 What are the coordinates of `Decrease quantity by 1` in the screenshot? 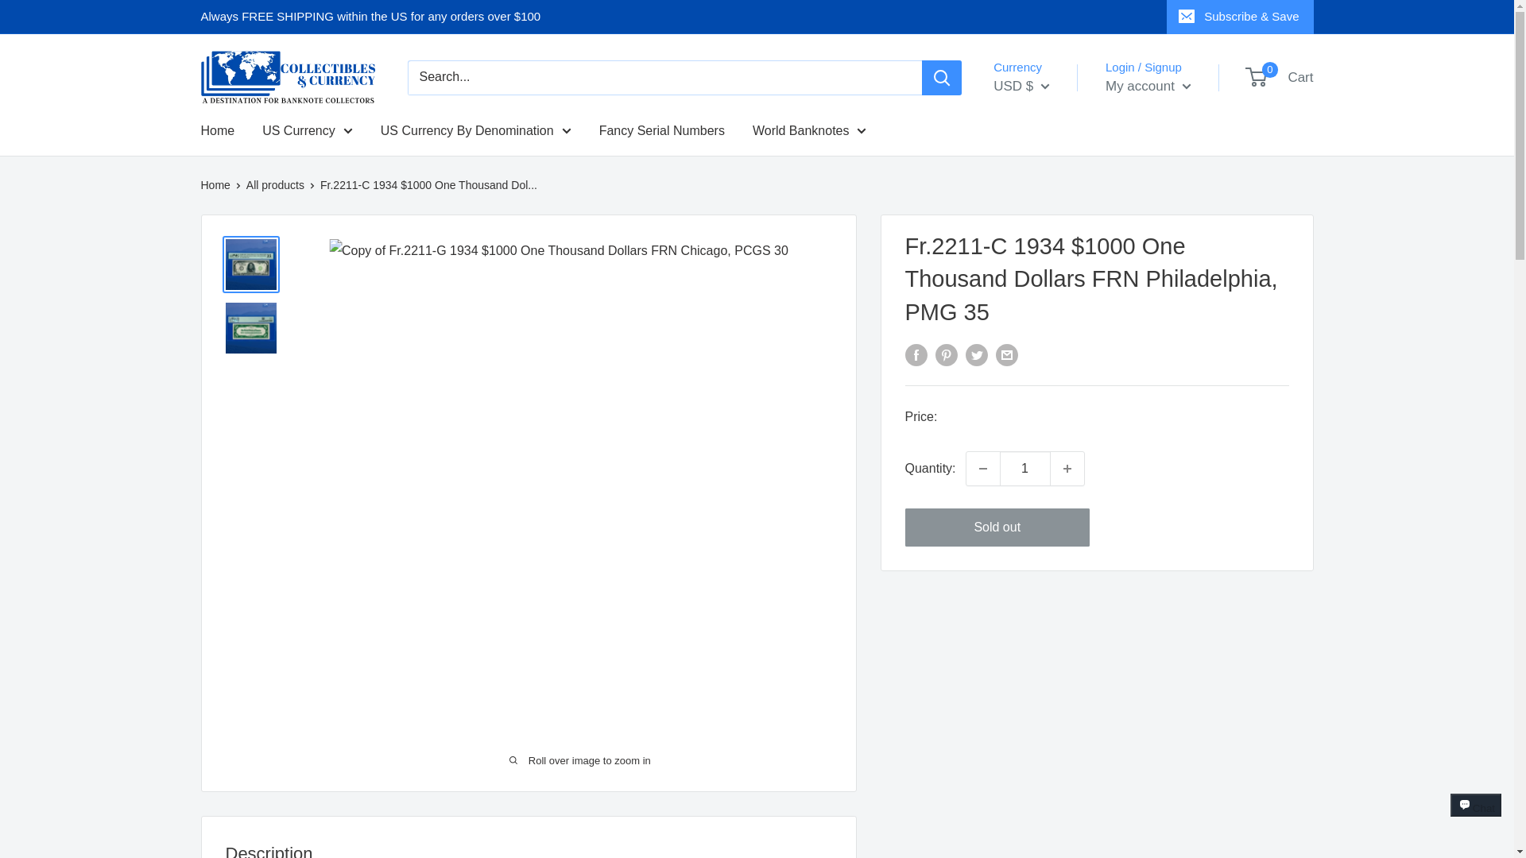 It's located at (982, 469).